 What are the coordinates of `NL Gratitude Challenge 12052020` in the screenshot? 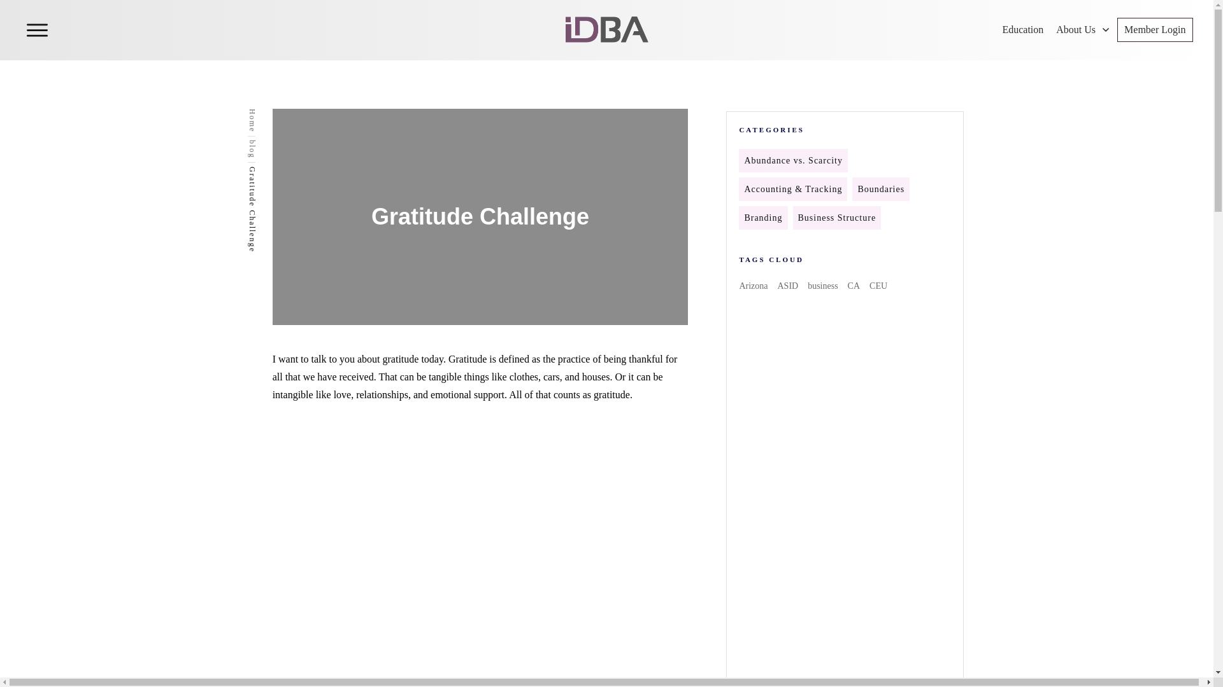 It's located at (407, 557).